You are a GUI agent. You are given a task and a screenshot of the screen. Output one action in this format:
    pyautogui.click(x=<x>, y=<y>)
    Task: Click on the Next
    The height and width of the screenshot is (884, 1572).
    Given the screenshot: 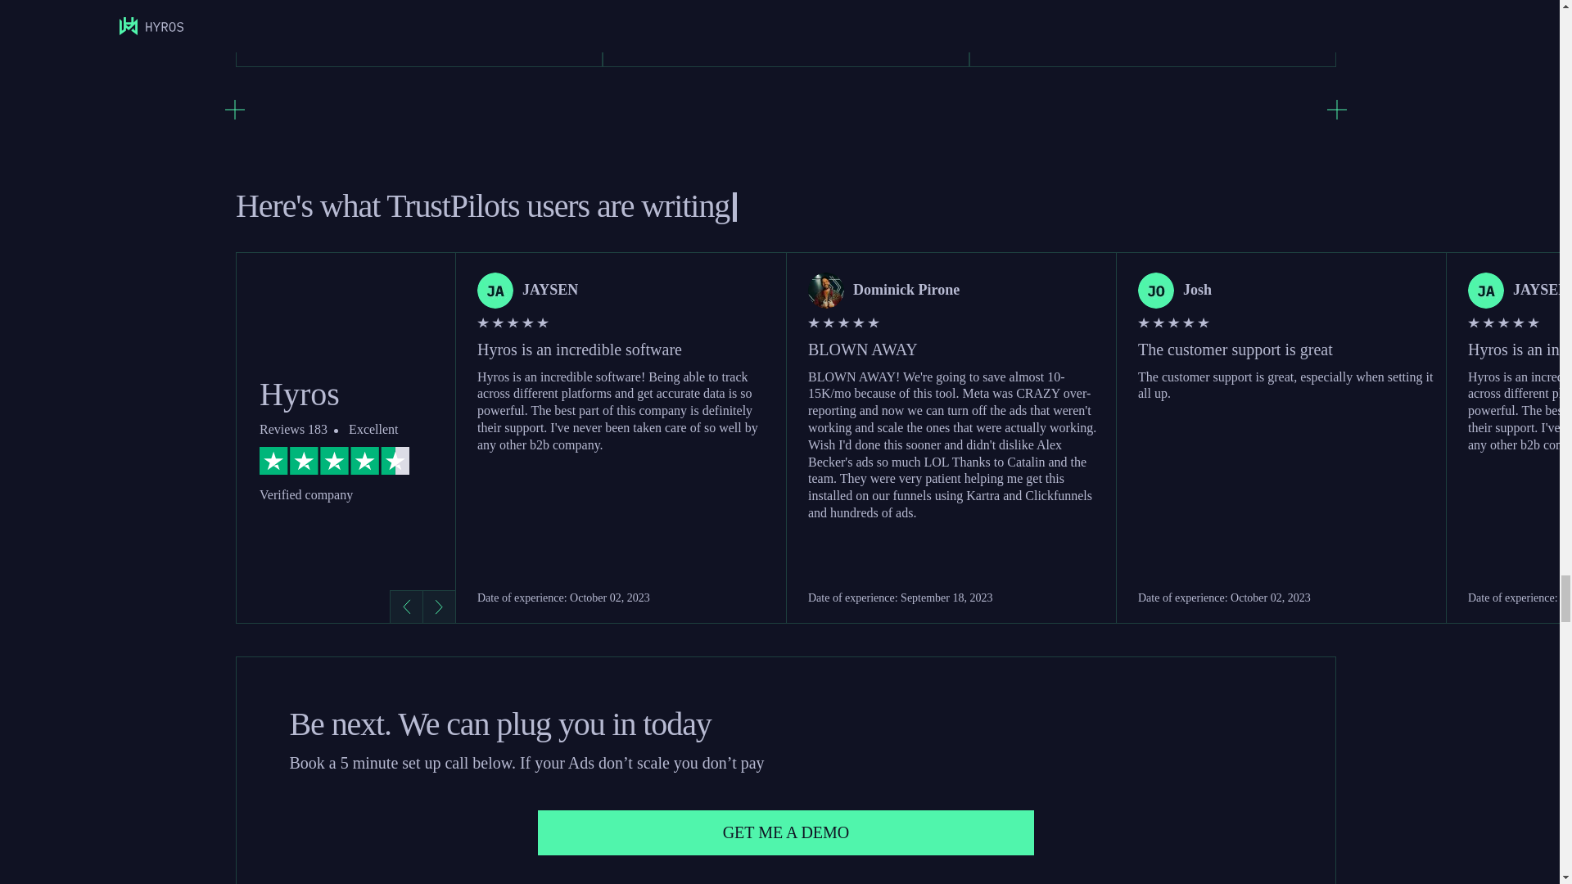 What is the action you would take?
    pyautogui.click(x=439, y=607)
    